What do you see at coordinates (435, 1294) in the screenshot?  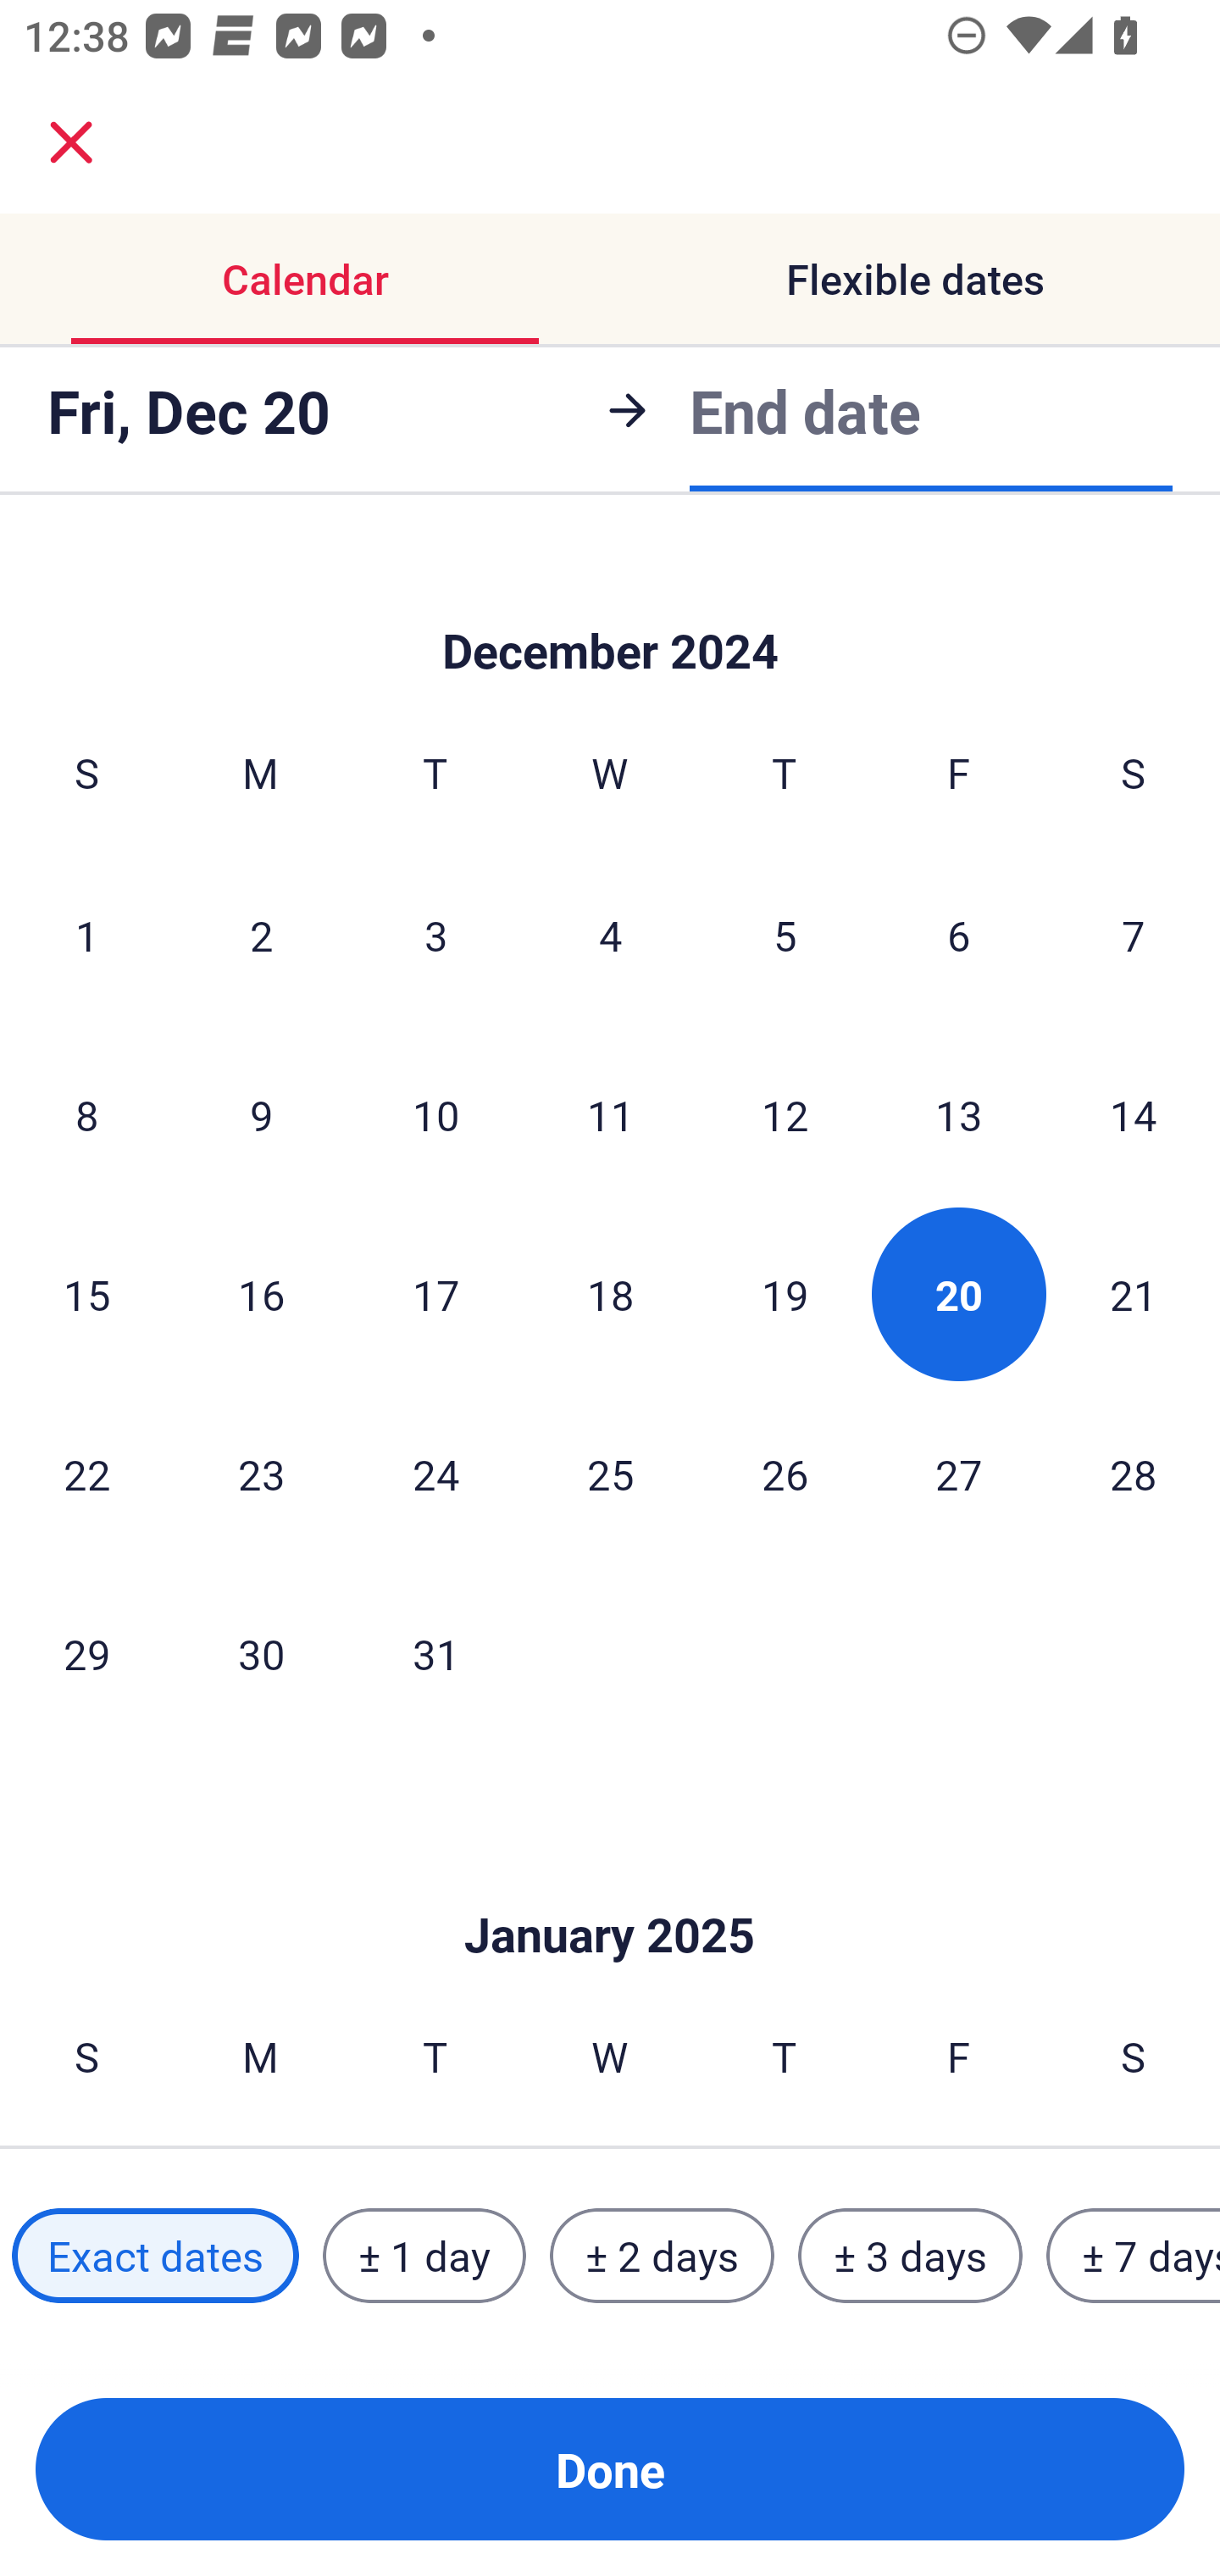 I see `17 Tuesday, December 17, 2024` at bounding box center [435, 1294].